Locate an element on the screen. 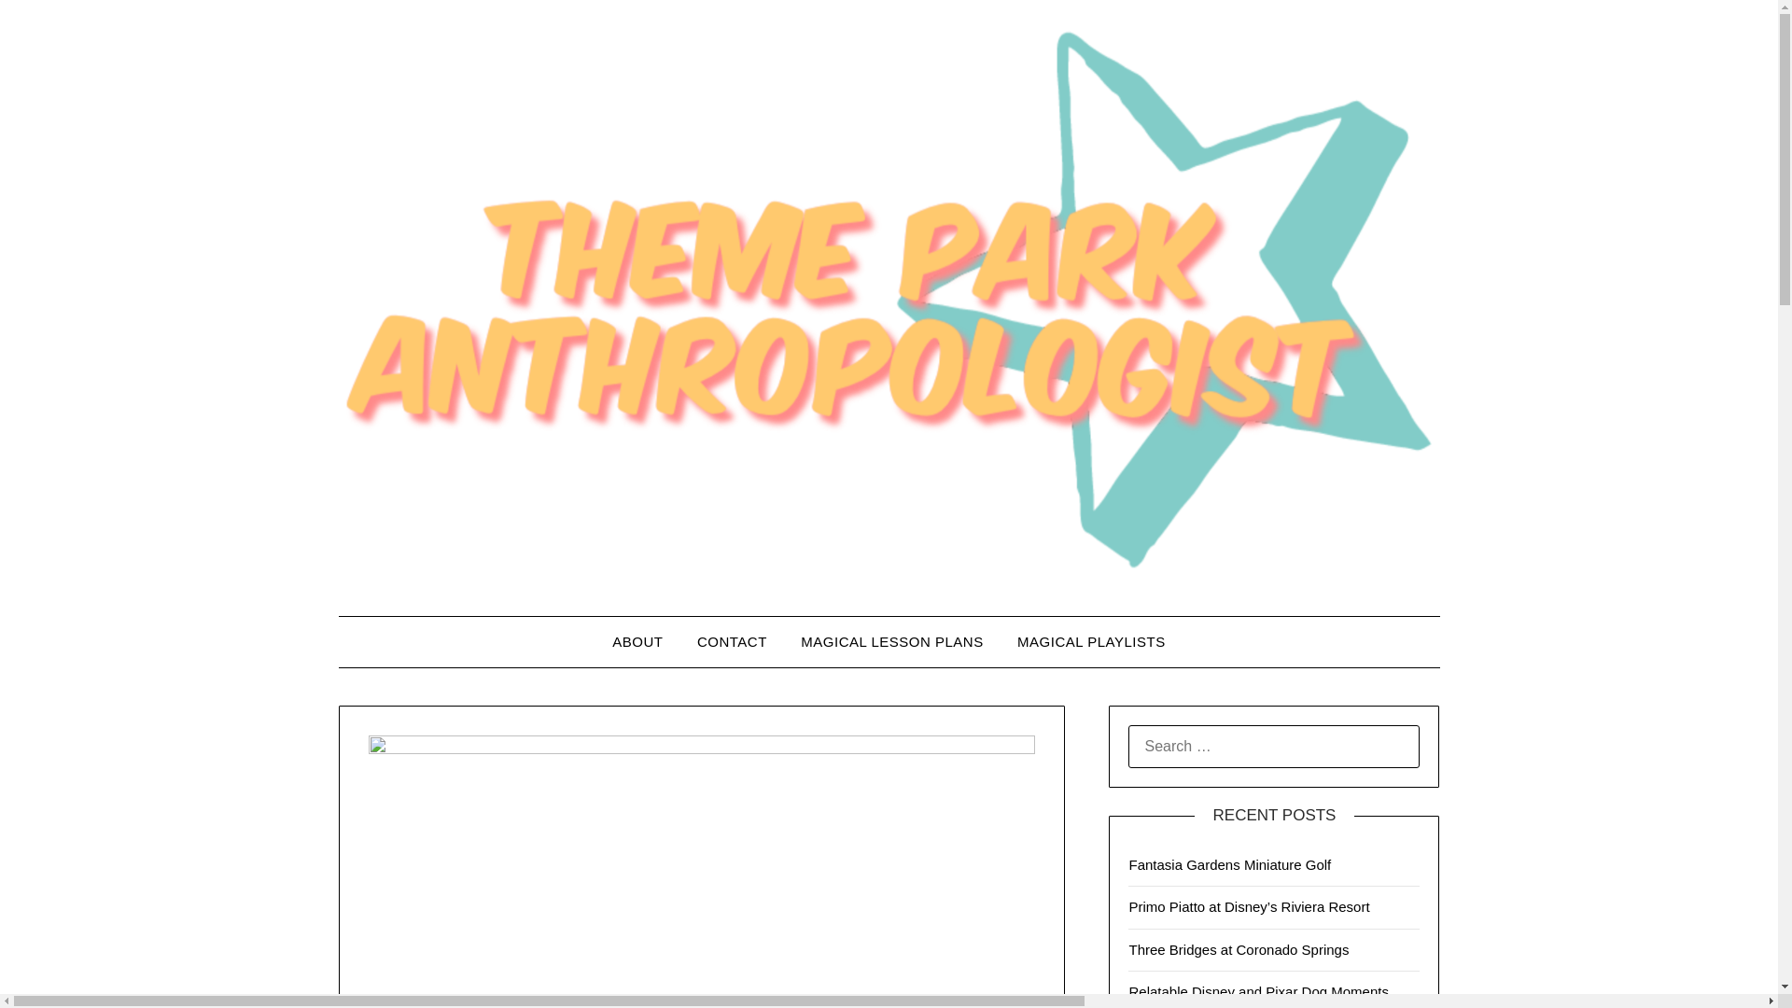  MAGICAL LESSON PLANS is located at coordinates (892, 641).